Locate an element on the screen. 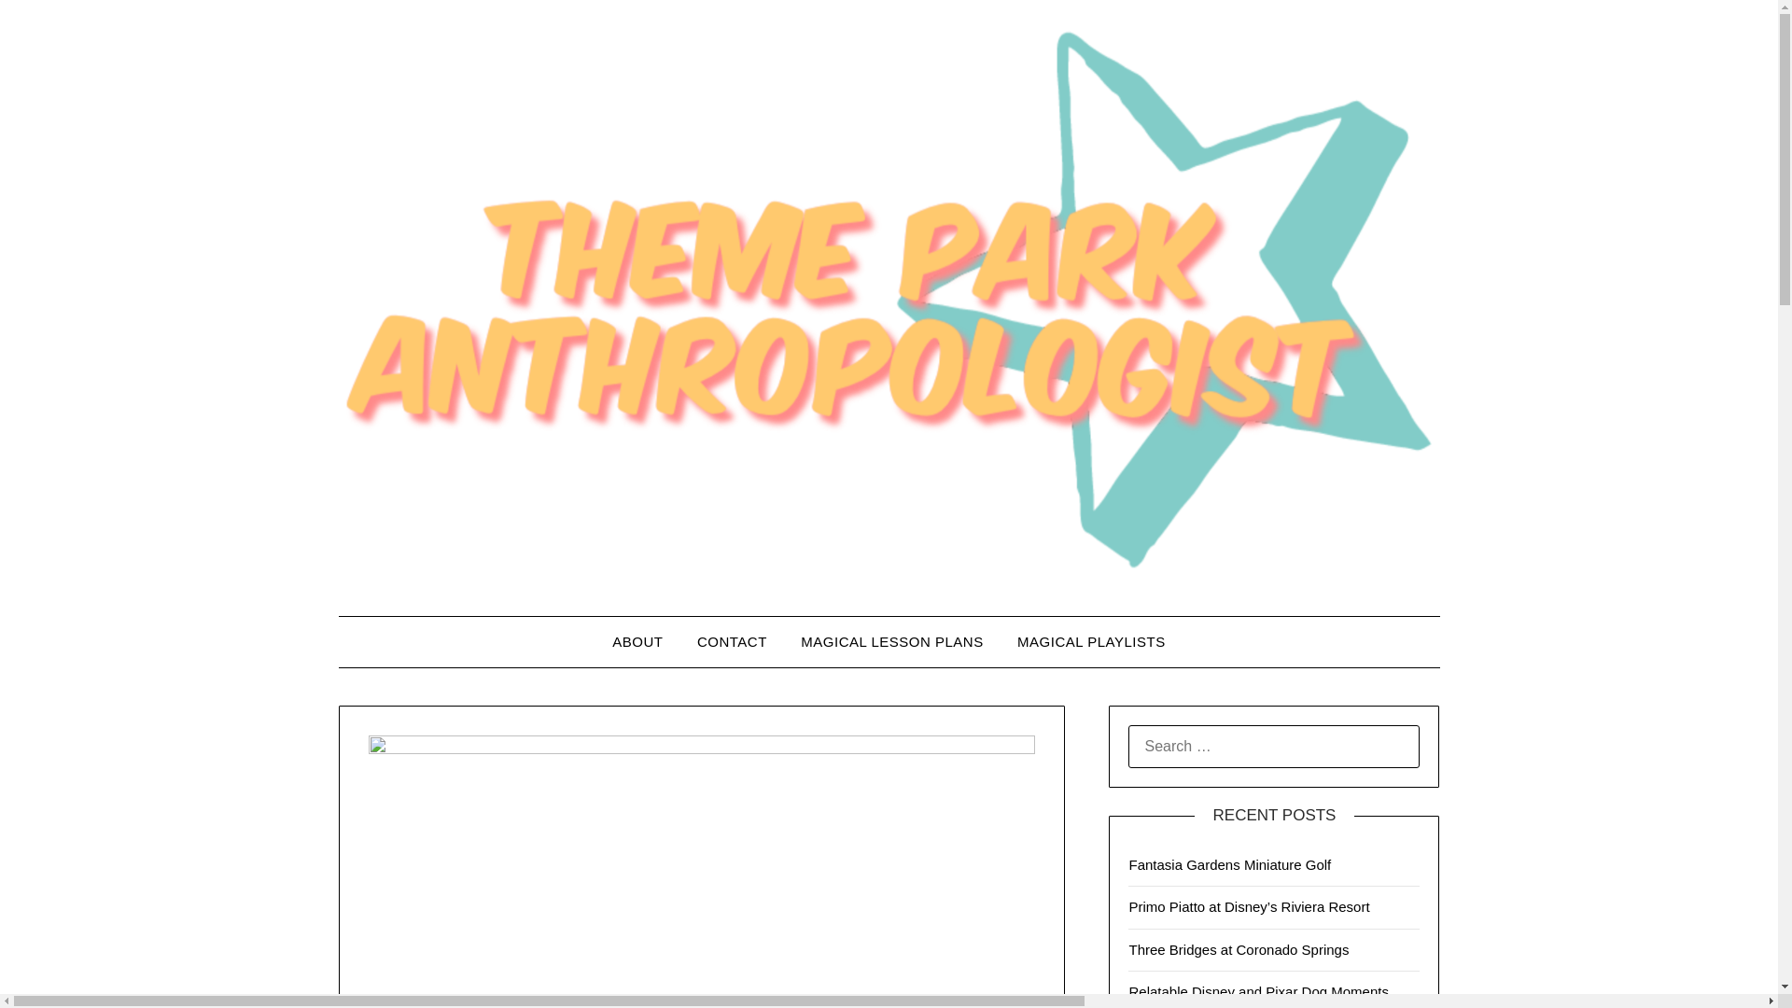  MAGICAL LESSON PLANS is located at coordinates (892, 641).